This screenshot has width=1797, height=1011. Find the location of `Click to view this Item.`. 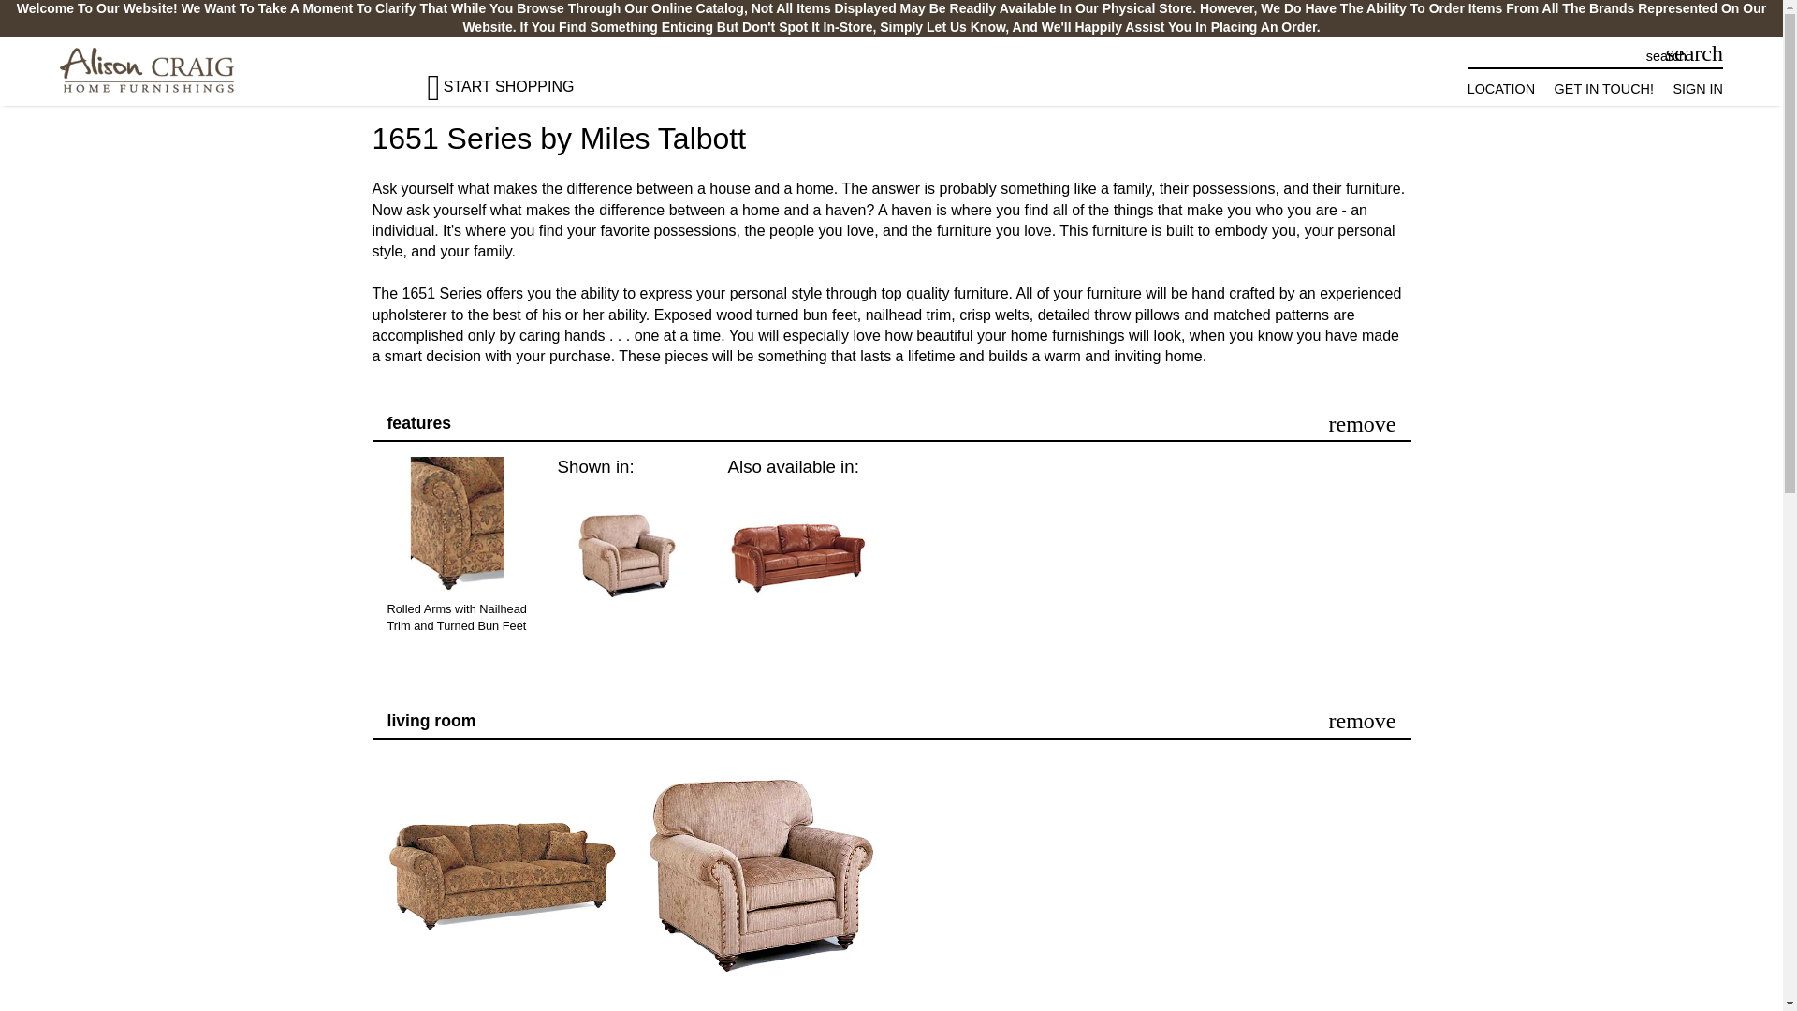

Click to view this Item. is located at coordinates (502, 876).